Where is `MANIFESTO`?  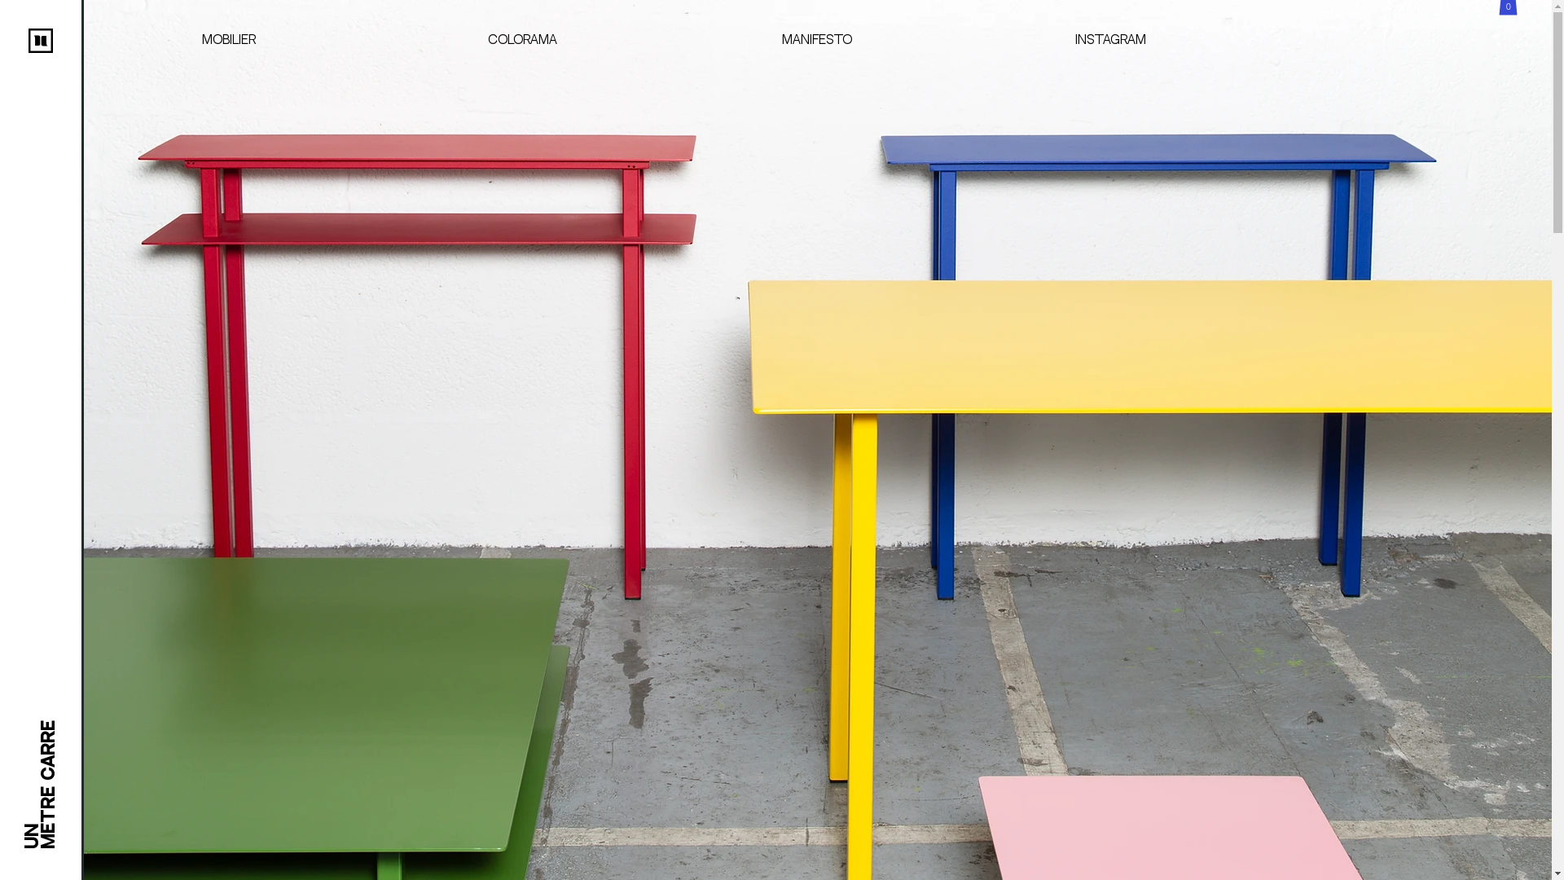
MANIFESTO is located at coordinates (816, 41).